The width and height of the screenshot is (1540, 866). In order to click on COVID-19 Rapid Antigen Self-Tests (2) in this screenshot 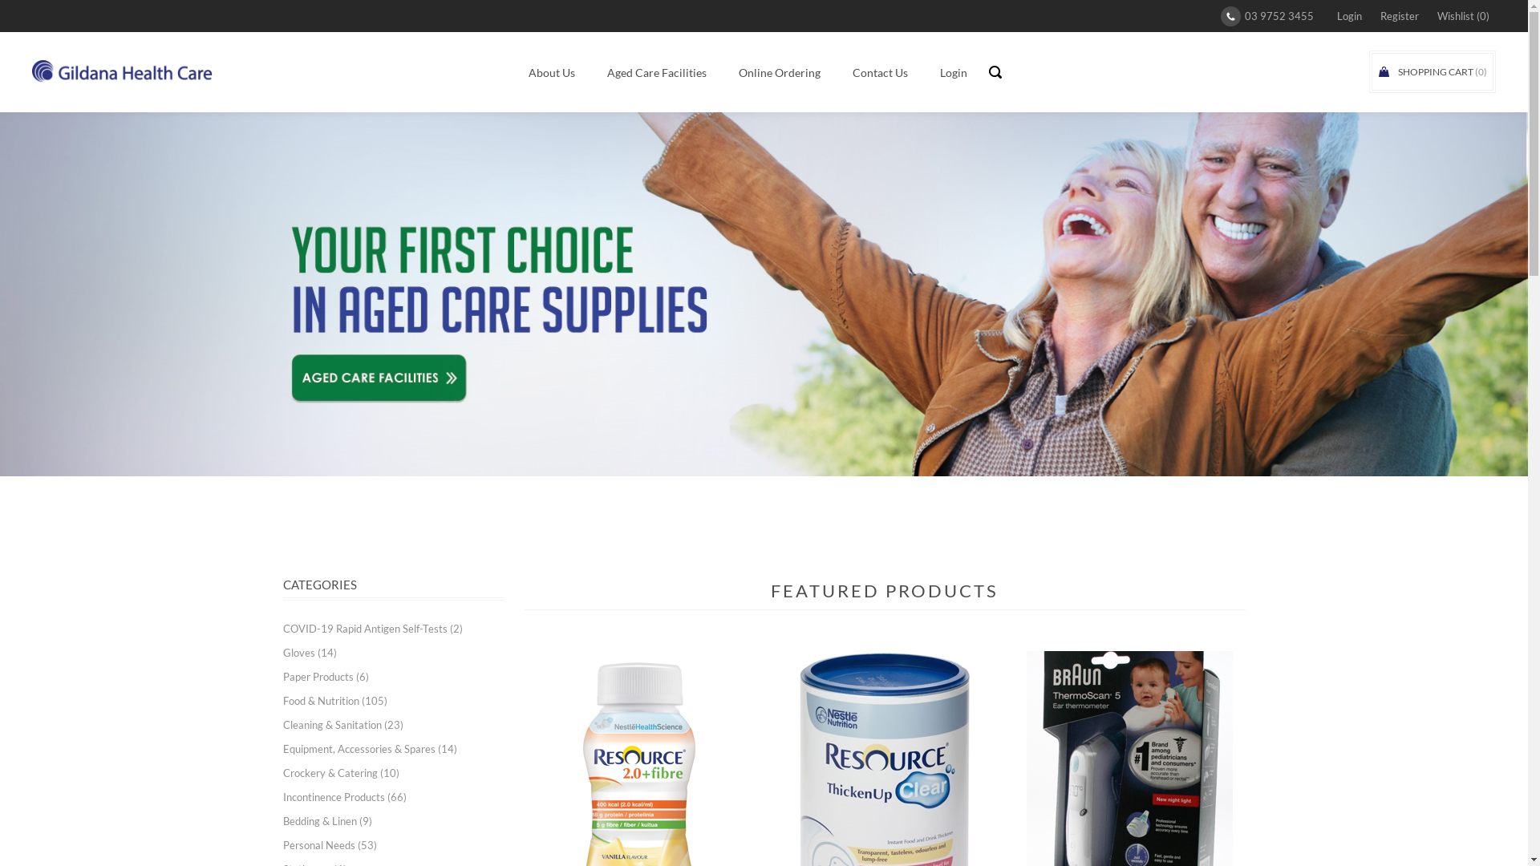, I will do `click(372, 629)`.